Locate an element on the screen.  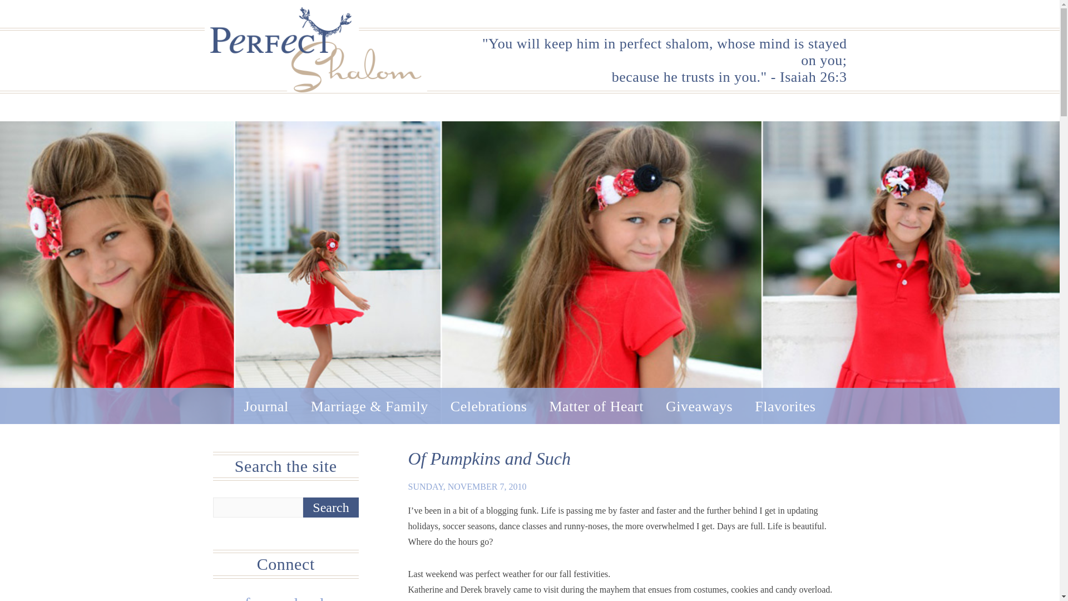
Search is located at coordinates (331, 508).